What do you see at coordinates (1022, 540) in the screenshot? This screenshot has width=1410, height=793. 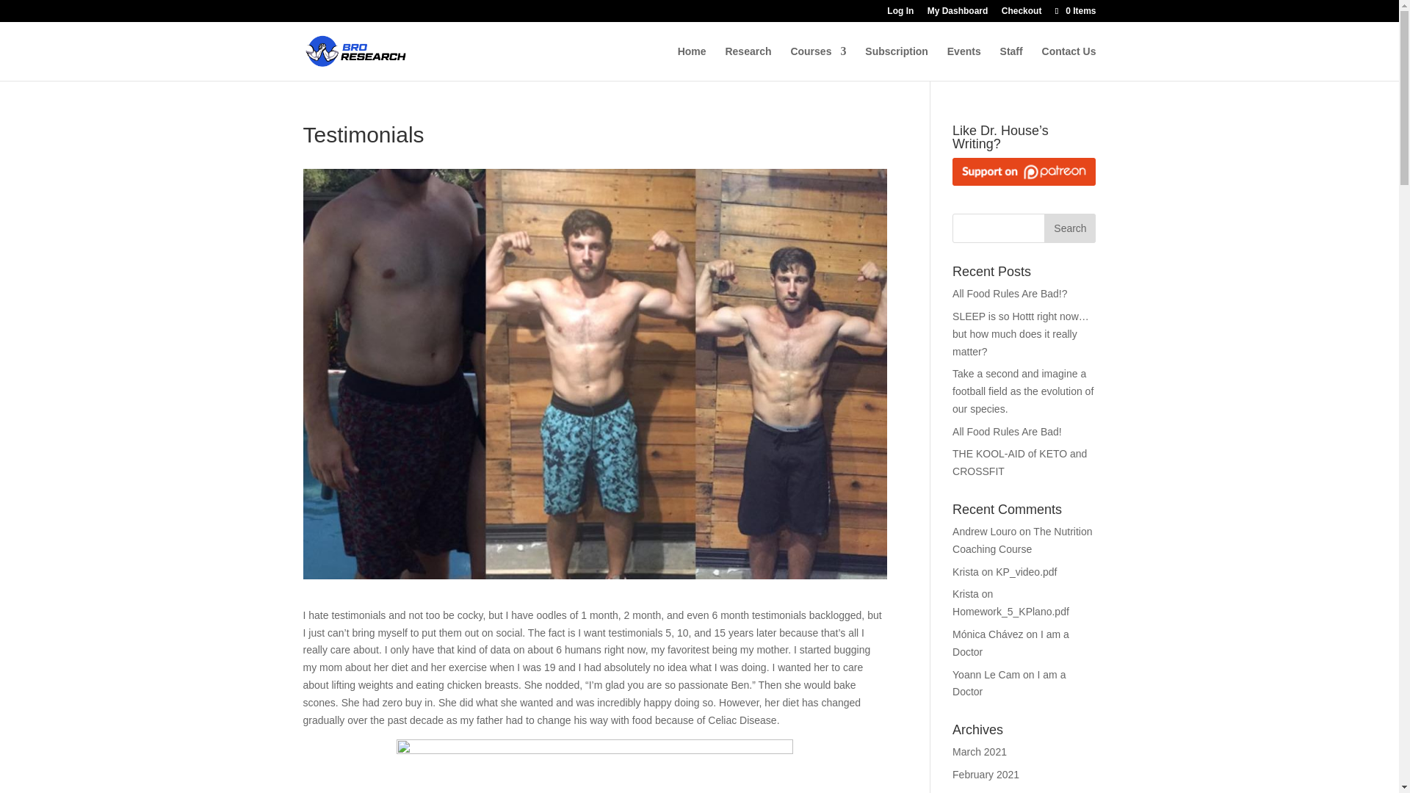 I see `The Nutrition Coaching Course` at bounding box center [1022, 540].